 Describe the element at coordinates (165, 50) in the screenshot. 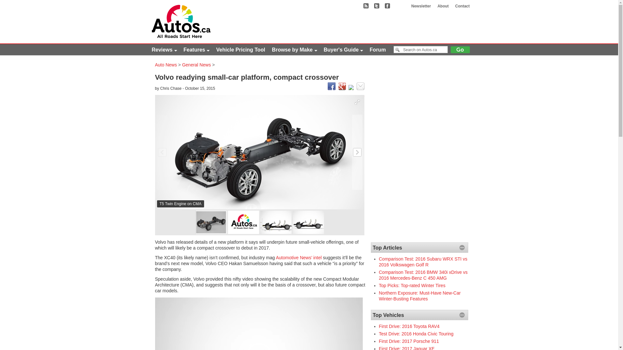

I see `Reviews` at that location.